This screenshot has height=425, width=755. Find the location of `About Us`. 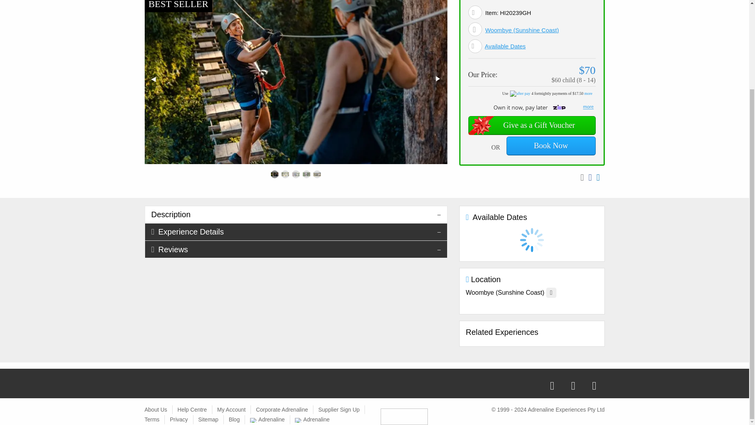

About Us is located at coordinates (156, 409).